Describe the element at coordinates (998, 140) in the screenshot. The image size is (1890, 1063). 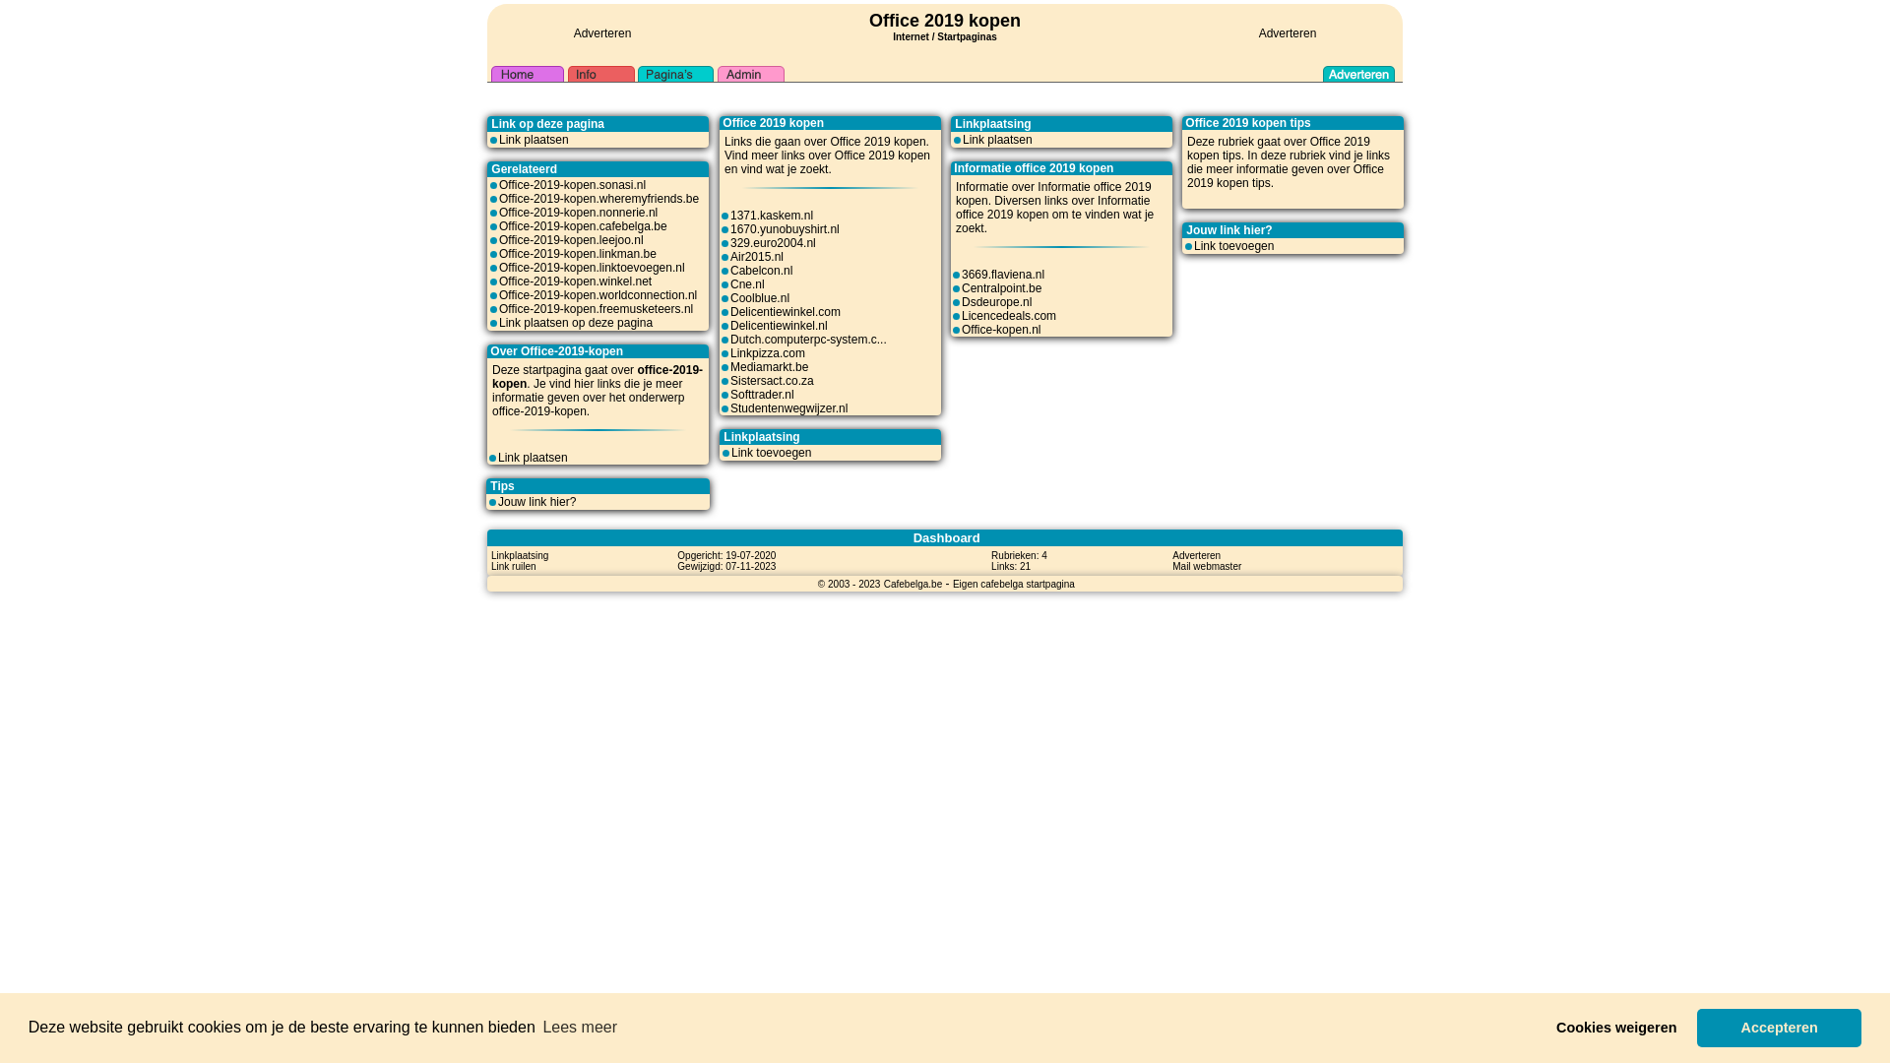
I see `Link plaatsen` at that location.